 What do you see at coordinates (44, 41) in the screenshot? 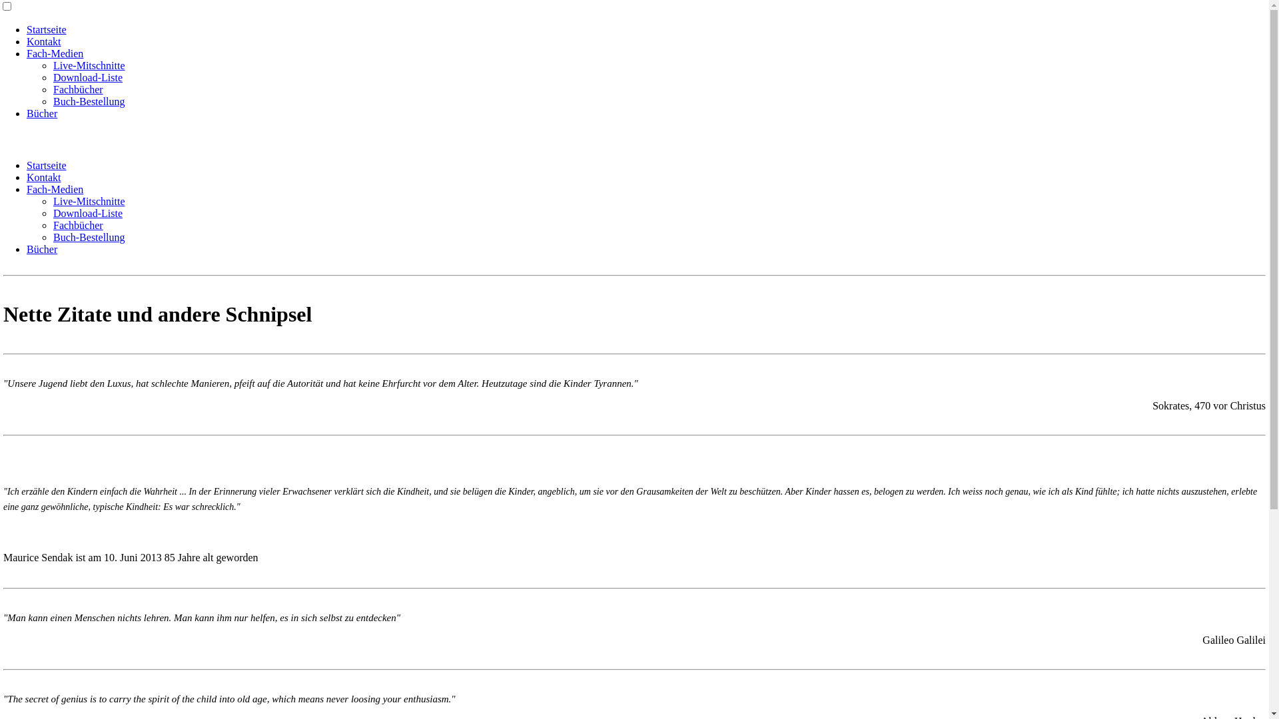
I see `Kontakt` at bounding box center [44, 41].